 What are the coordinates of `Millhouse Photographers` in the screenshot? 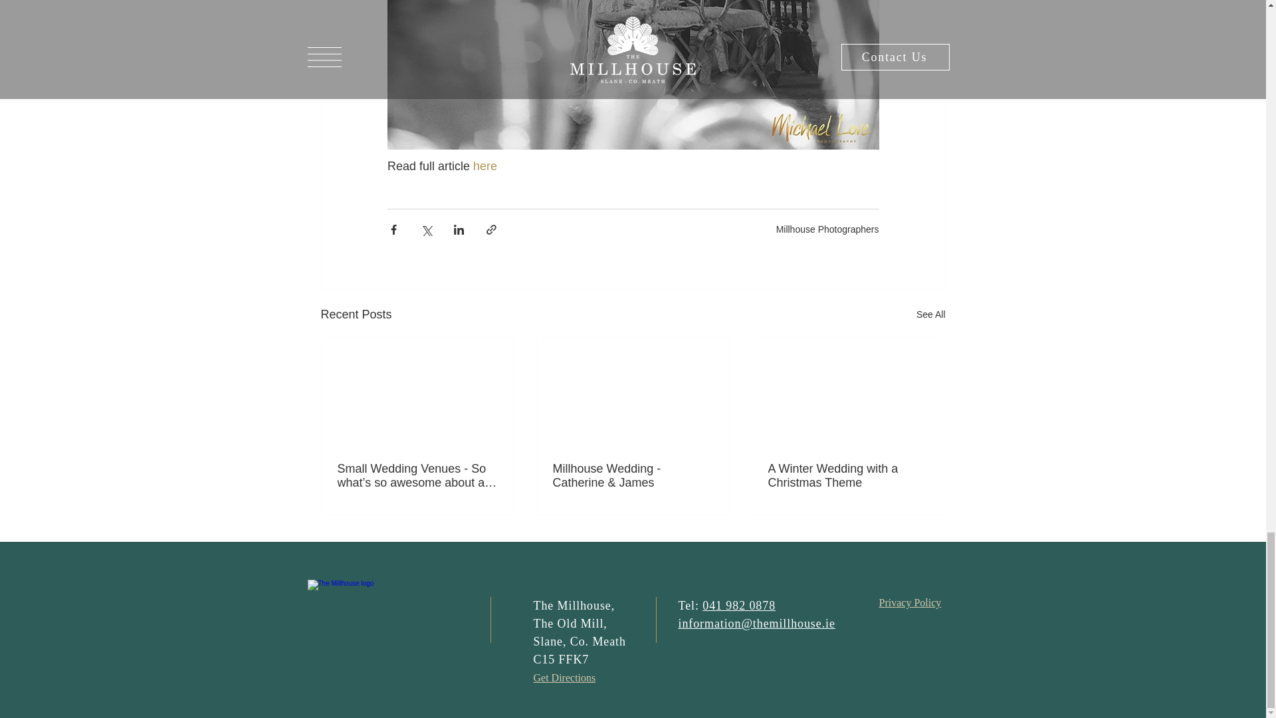 It's located at (827, 229).